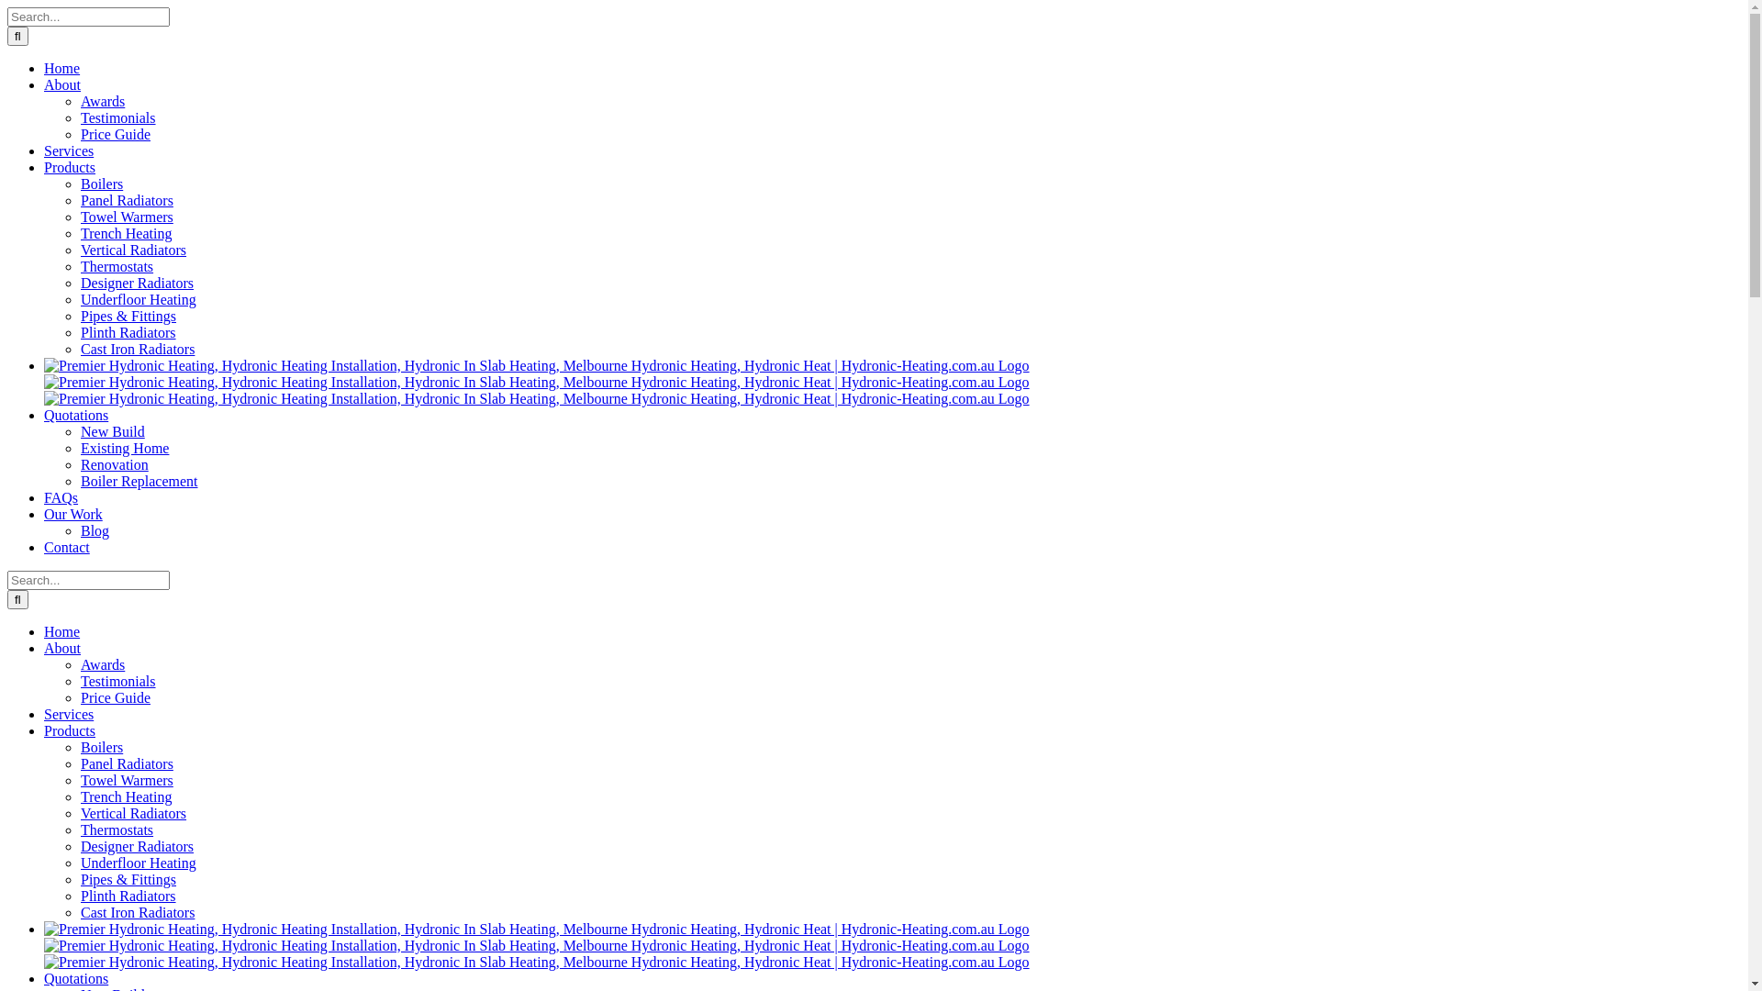 The image size is (1762, 991). I want to click on Awards, so click(103, 101).